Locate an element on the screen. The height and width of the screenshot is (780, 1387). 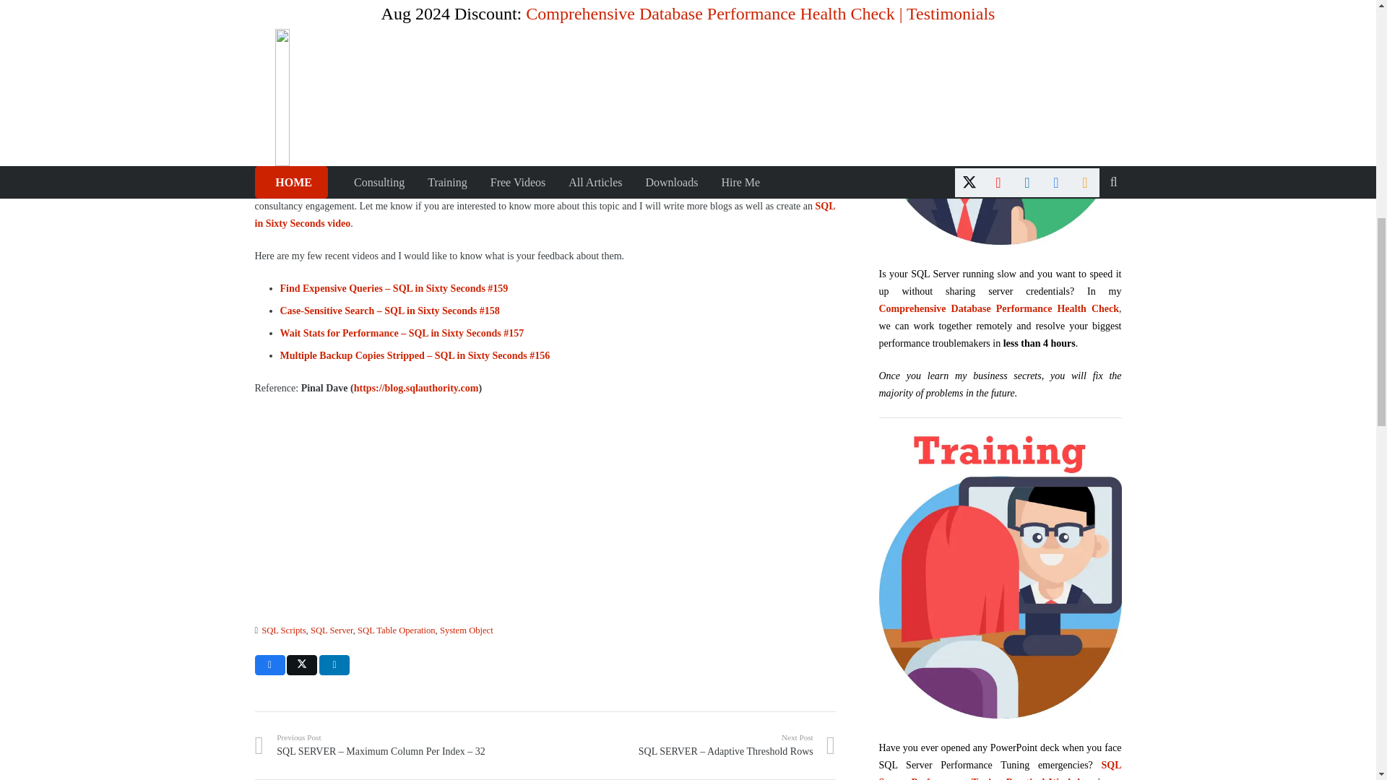
SQL SERVER - Table or View - OBJECTPROPERTY OBJECTPROPERTY  is located at coordinates (391, 64).